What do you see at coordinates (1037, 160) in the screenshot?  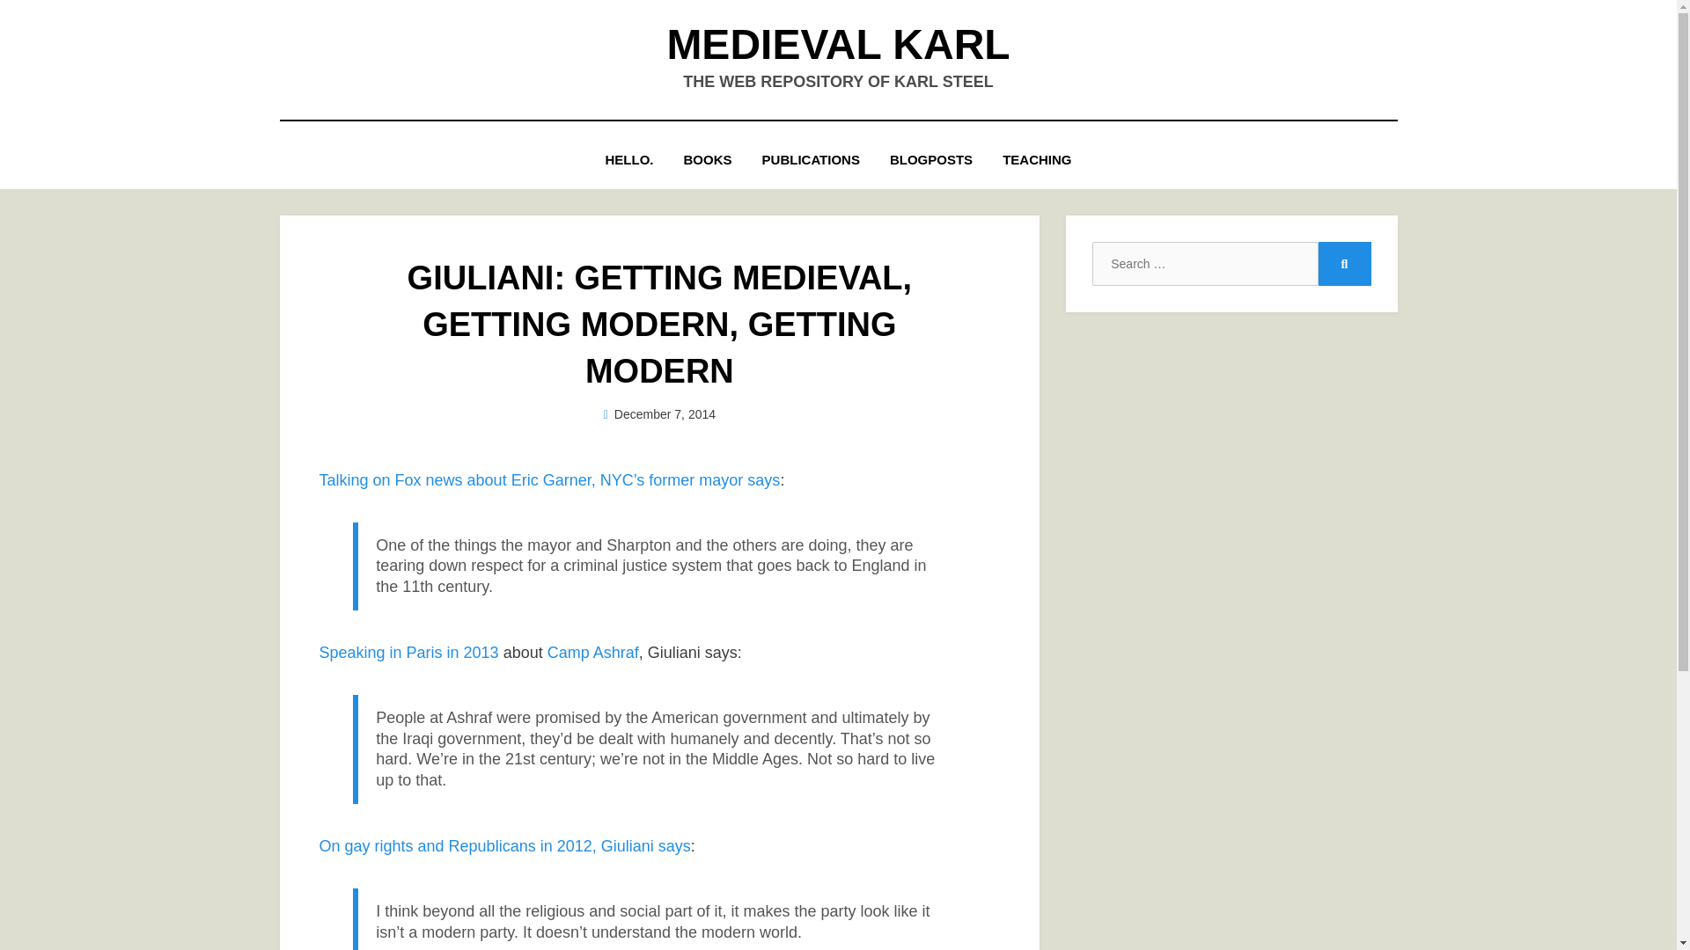 I see `TEACHING` at bounding box center [1037, 160].